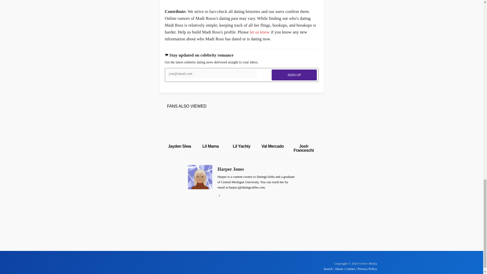 The height and width of the screenshot is (274, 487). I want to click on Val Mercado, so click(273, 146).